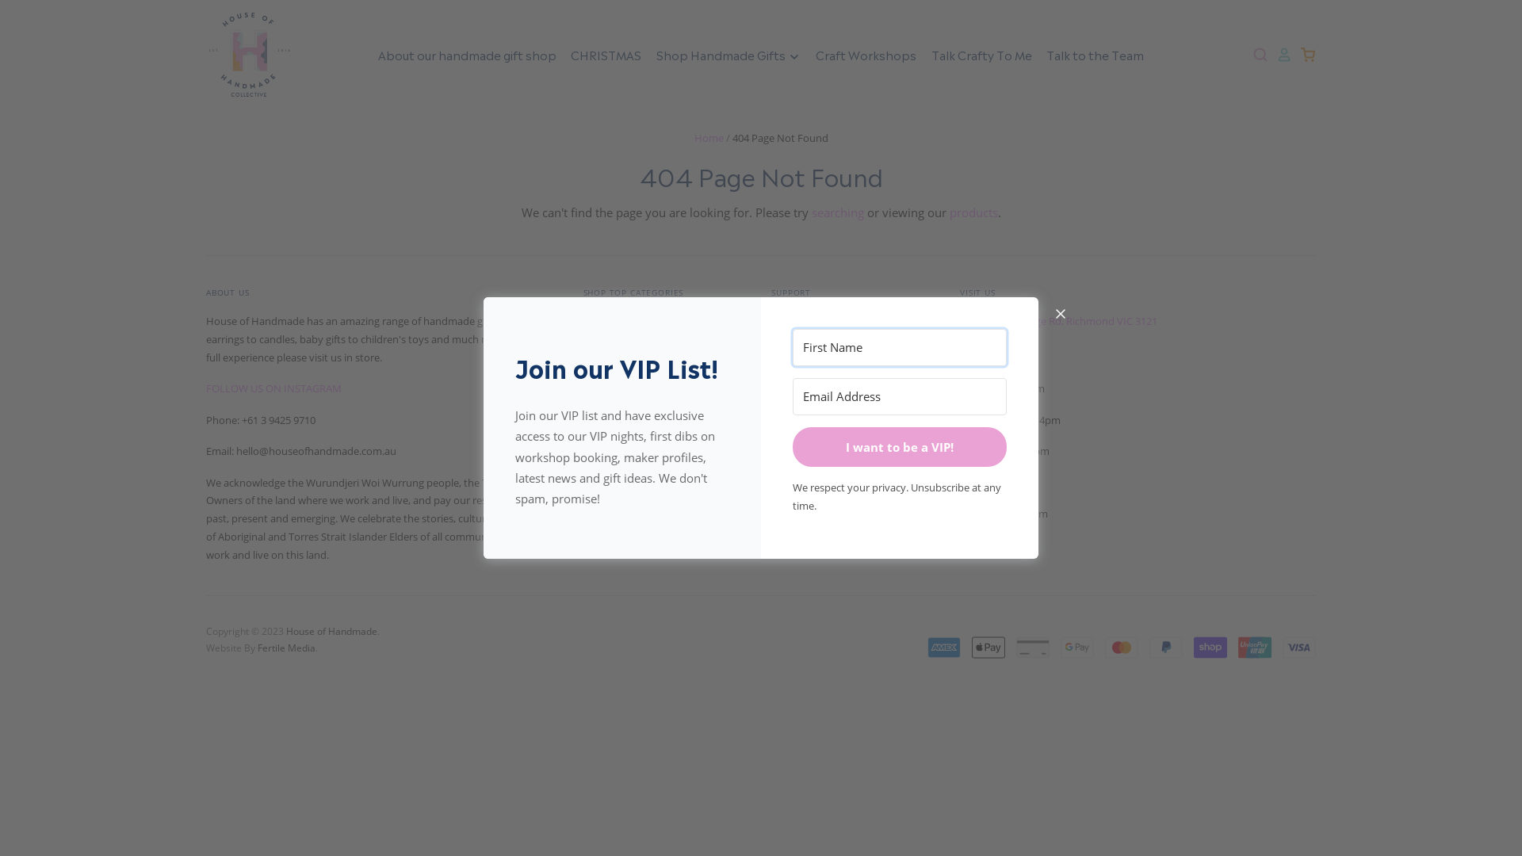 This screenshot has height=856, width=1522. I want to click on Terms of Service, so click(621, 399).